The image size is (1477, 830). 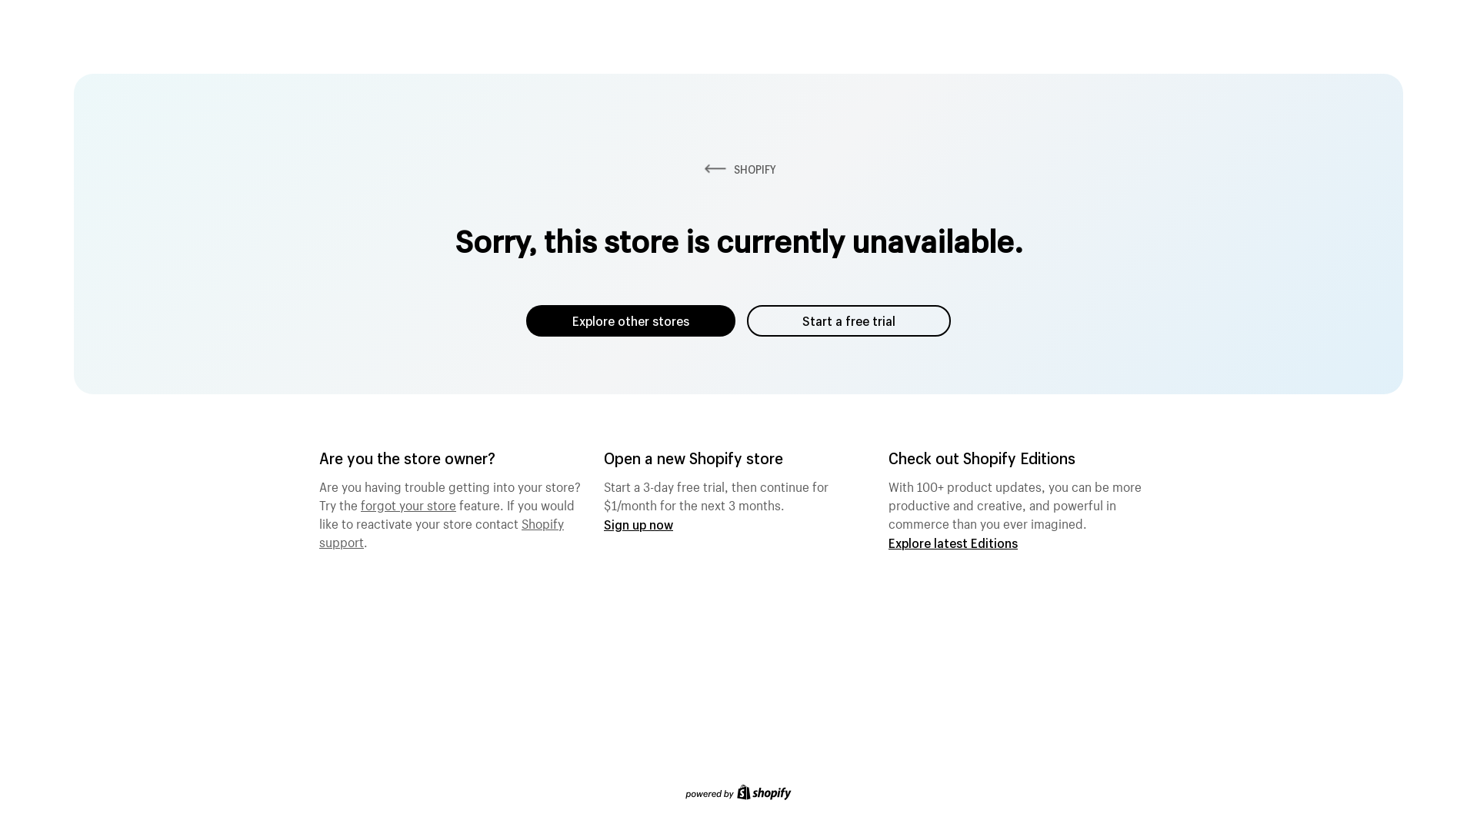 What do you see at coordinates (953, 543) in the screenshot?
I see `Explore latest Editions` at bounding box center [953, 543].